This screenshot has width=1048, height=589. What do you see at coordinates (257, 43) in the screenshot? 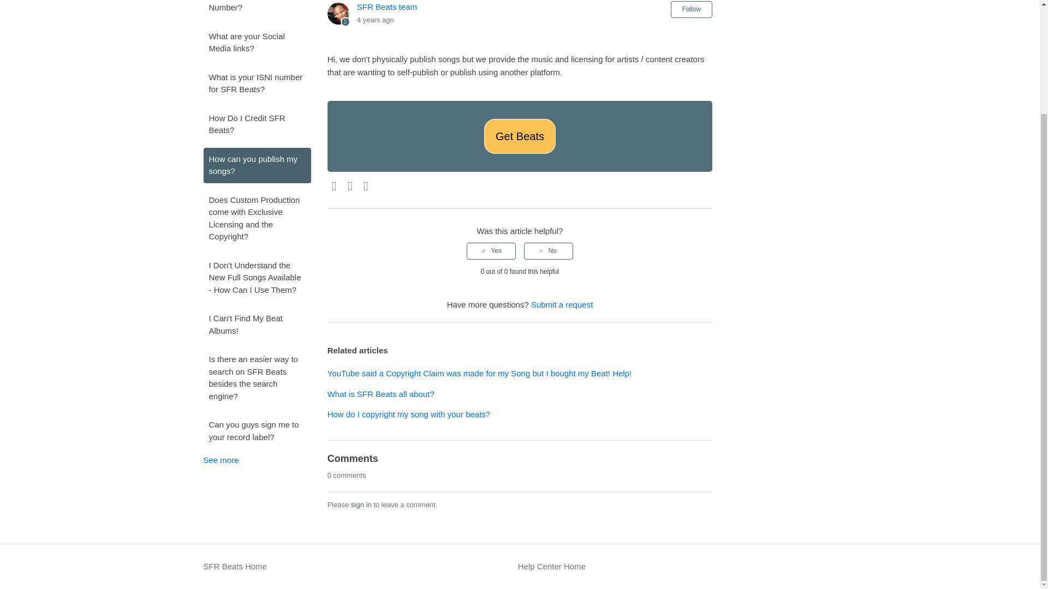
I see `What are your Social Media links?` at bounding box center [257, 43].